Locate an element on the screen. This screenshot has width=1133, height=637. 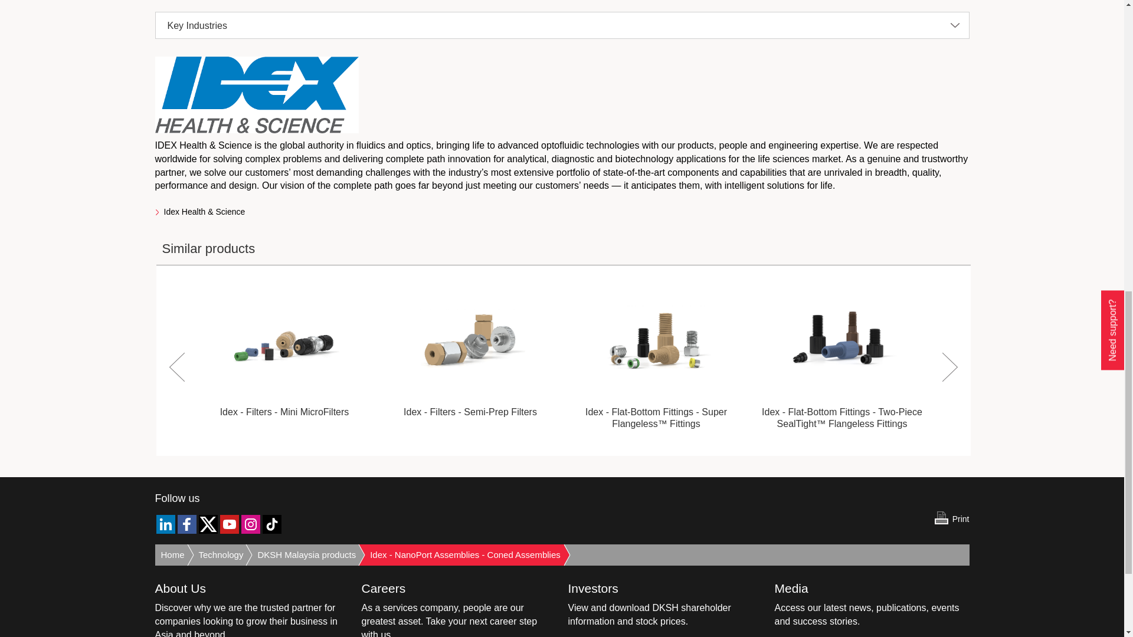
Follow on YouTube is located at coordinates (229, 526).